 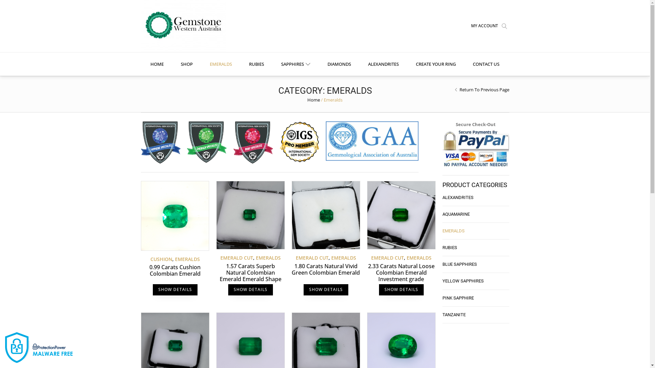 What do you see at coordinates (312, 258) in the screenshot?
I see `EMERALD CUT` at bounding box center [312, 258].